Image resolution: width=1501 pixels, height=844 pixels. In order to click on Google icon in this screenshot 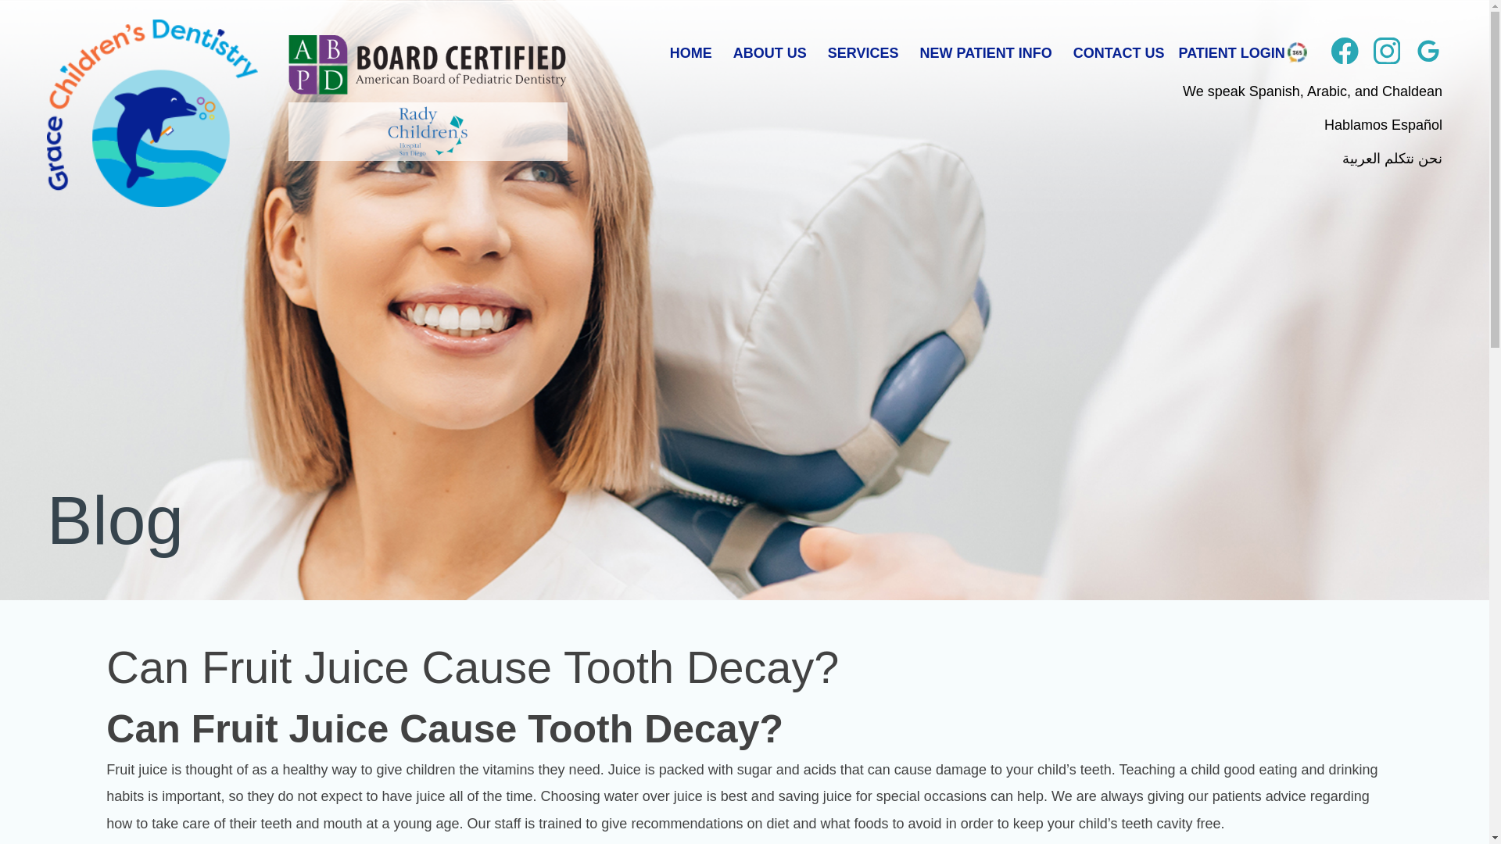, I will do `click(1429, 50)`.